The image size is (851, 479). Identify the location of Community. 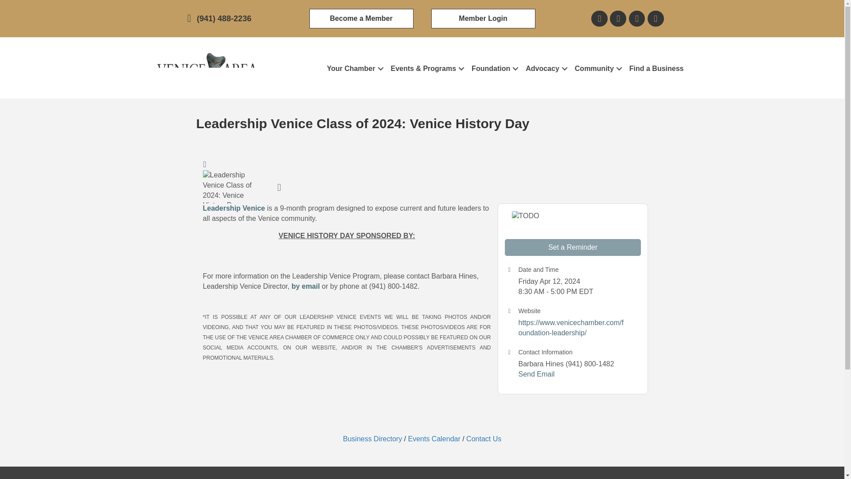
(597, 69).